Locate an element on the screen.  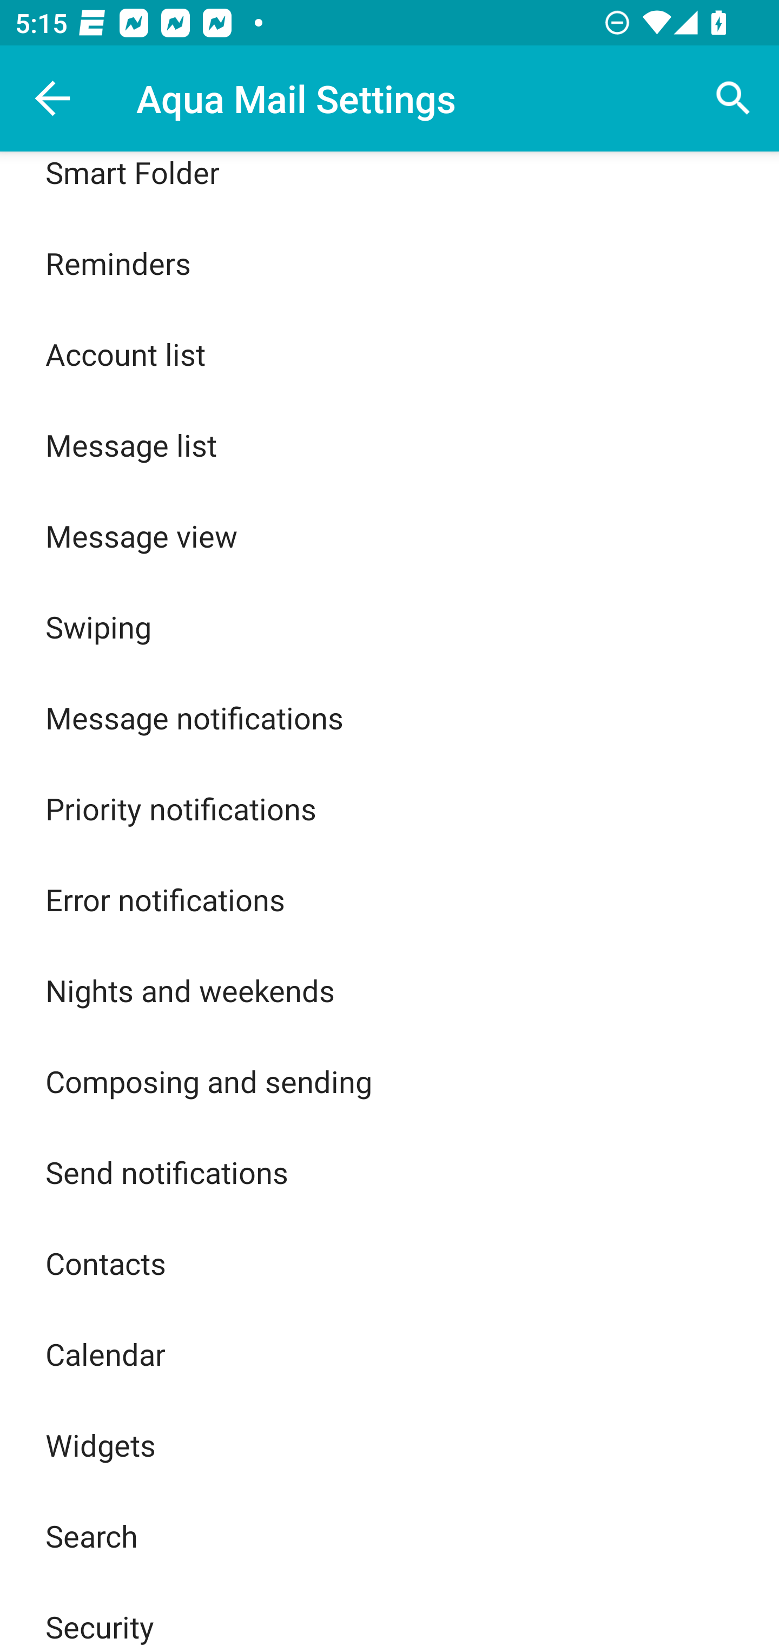
Swiping is located at coordinates (389, 627).